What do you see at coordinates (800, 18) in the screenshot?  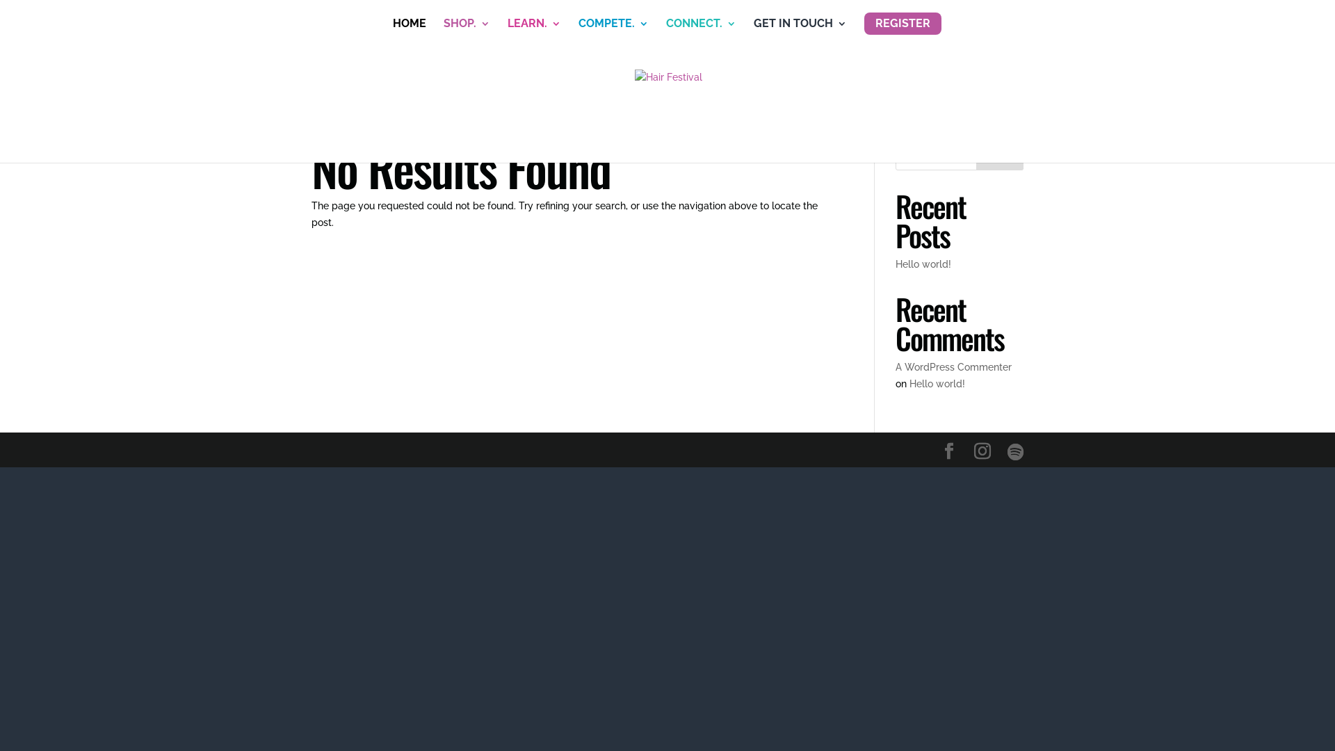 I see `GET IN TOUCH` at bounding box center [800, 18].